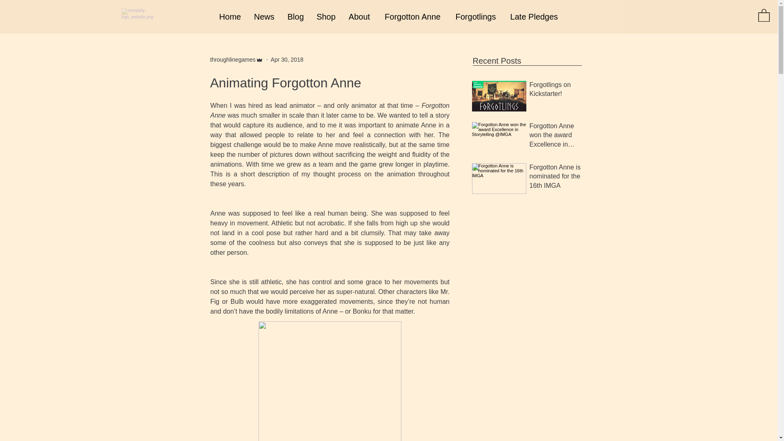  What do you see at coordinates (287, 60) in the screenshot?
I see `Apr 30, 2018` at bounding box center [287, 60].